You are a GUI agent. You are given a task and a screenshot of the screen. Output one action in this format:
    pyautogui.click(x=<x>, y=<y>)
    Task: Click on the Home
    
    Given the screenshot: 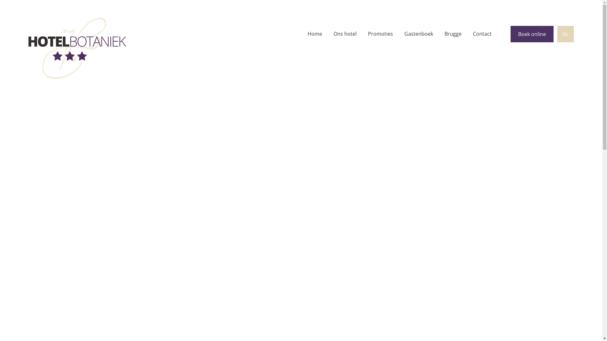 What is the action you would take?
    pyautogui.click(x=315, y=34)
    